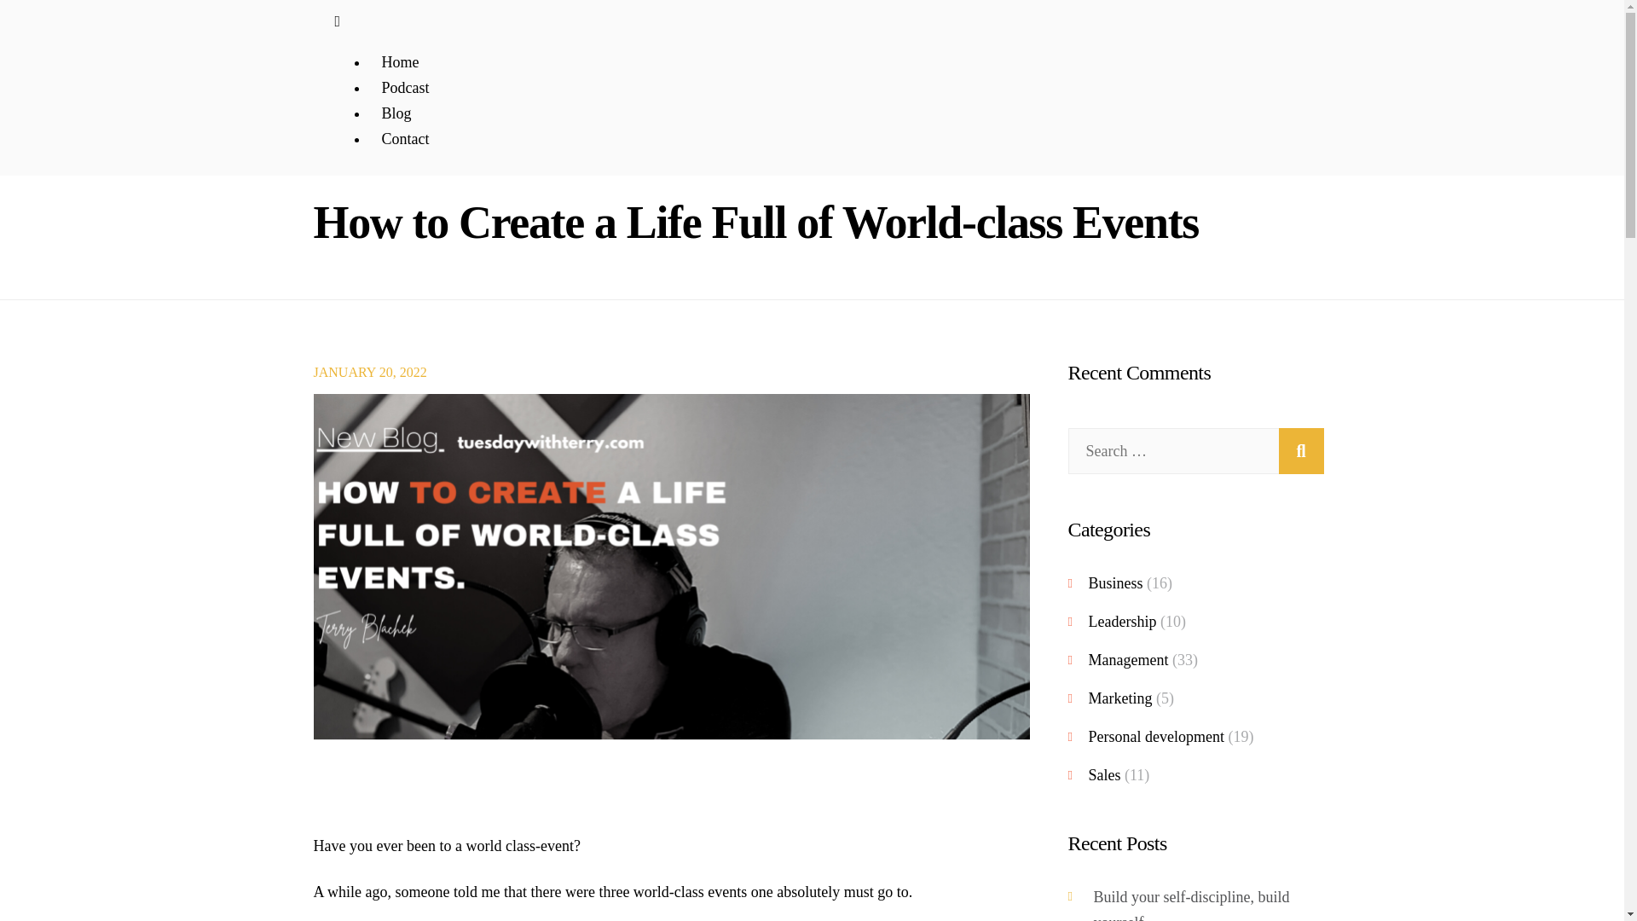 The height and width of the screenshot is (921, 1637). I want to click on Business, so click(1115, 583).